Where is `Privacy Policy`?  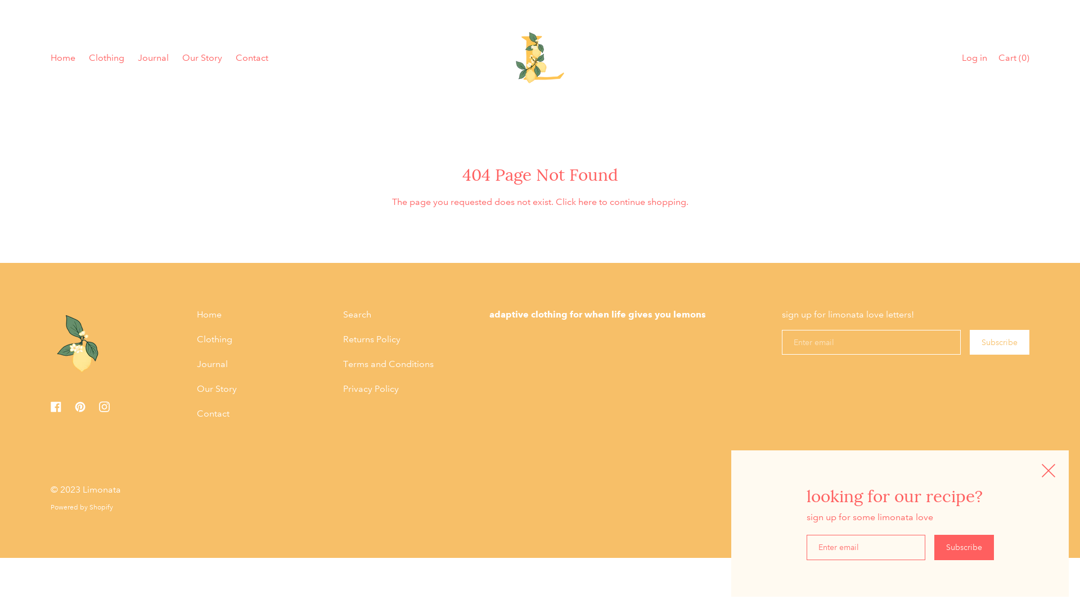
Privacy Policy is located at coordinates (371, 389).